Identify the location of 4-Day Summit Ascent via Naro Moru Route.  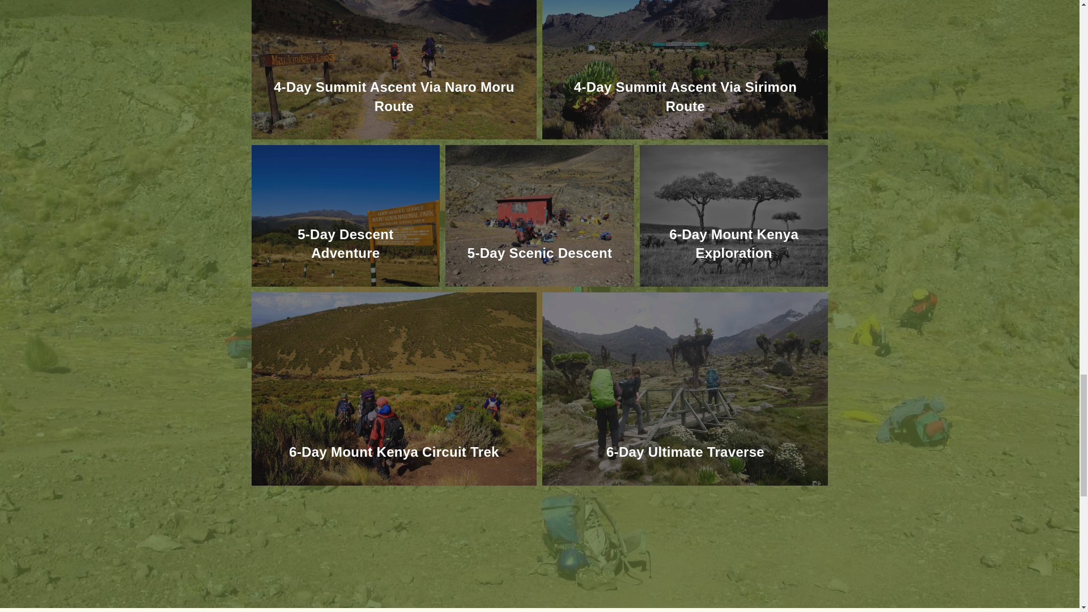
(394, 96).